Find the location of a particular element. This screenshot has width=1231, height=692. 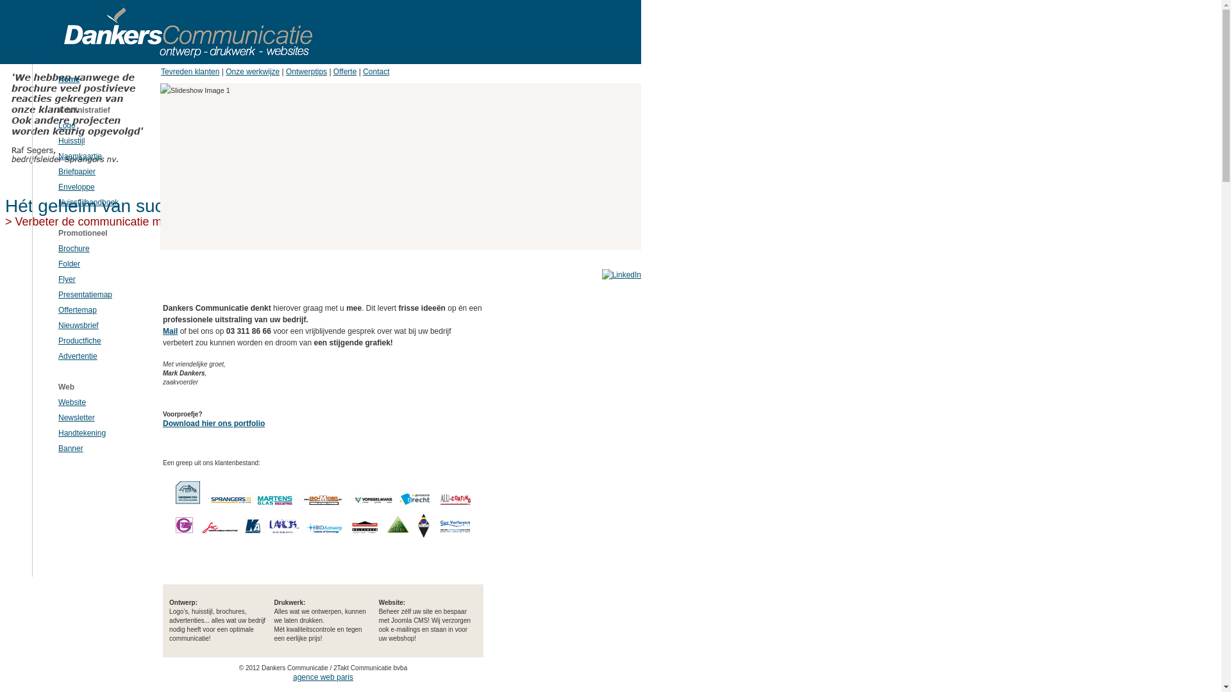

Banner is located at coordinates (71, 449).